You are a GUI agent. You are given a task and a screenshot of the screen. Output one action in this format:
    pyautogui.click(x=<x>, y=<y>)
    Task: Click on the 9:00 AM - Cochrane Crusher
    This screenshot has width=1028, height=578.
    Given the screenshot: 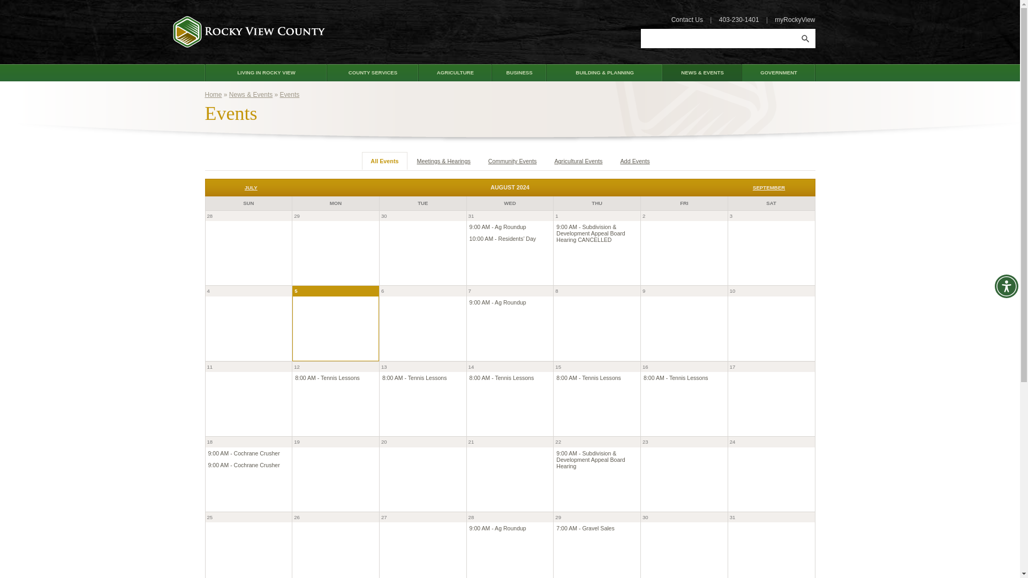 What is the action you would take?
    pyautogui.click(x=243, y=453)
    